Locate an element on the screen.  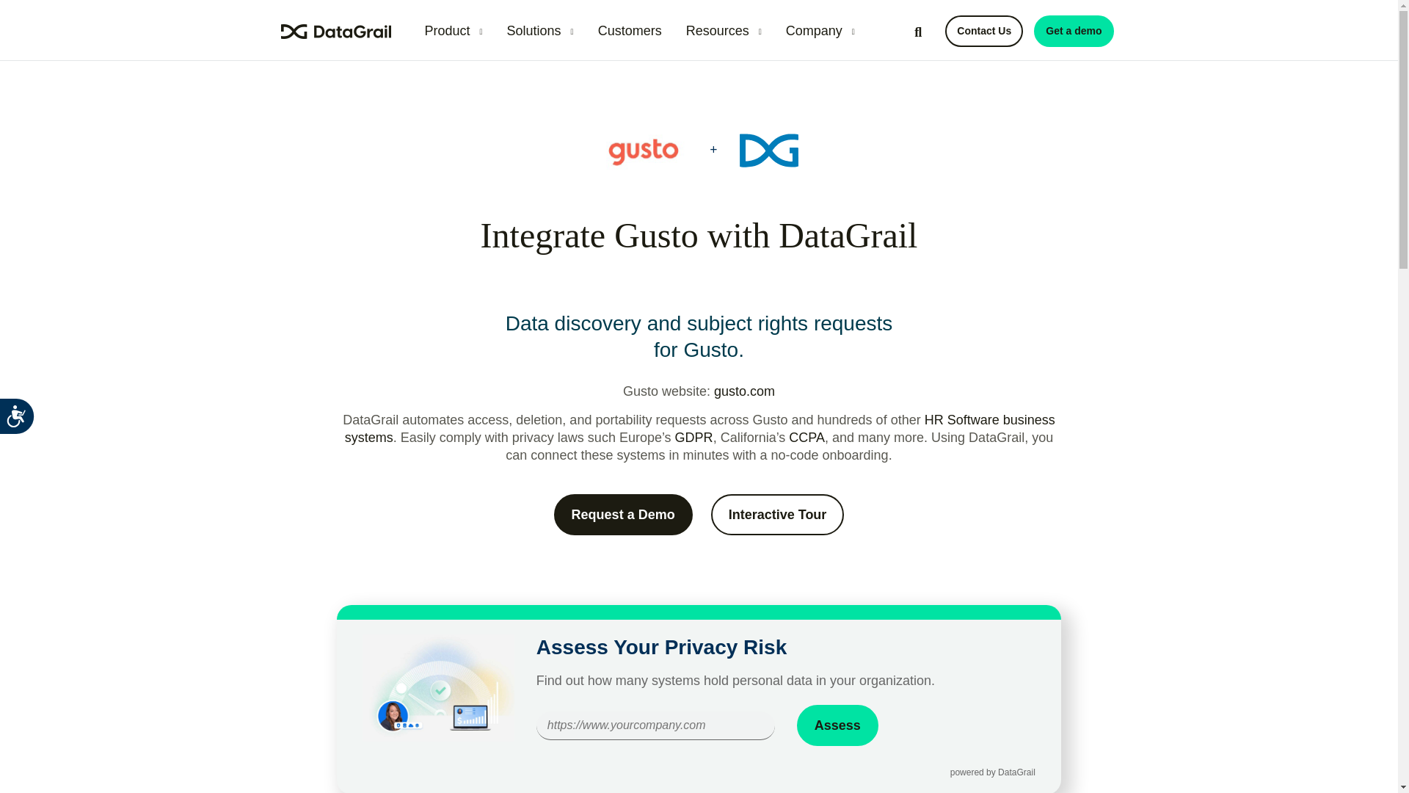
Accessibility is located at coordinates (30, 429).